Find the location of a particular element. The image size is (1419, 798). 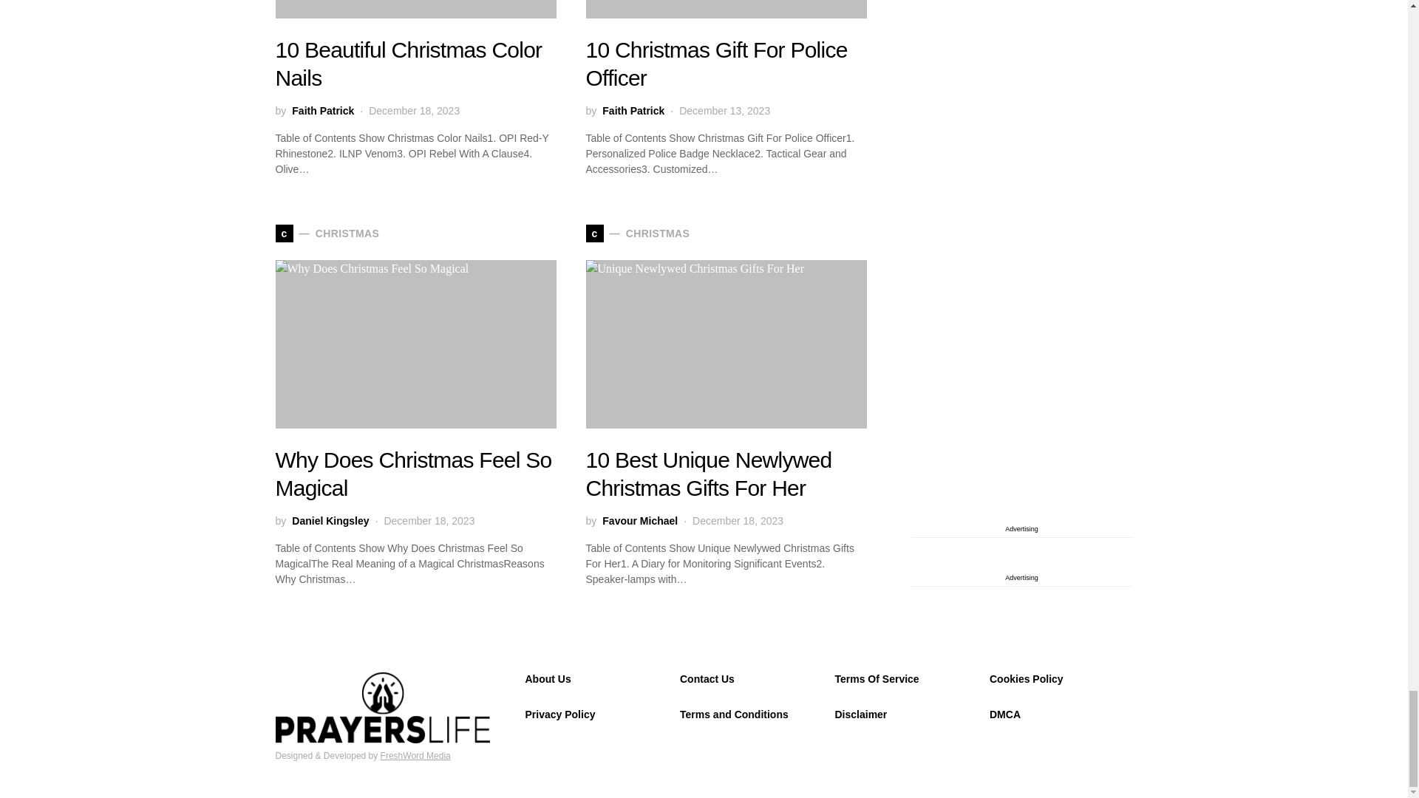

10 Christmas Gift For Police Officer 61 is located at coordinates (725, 9).